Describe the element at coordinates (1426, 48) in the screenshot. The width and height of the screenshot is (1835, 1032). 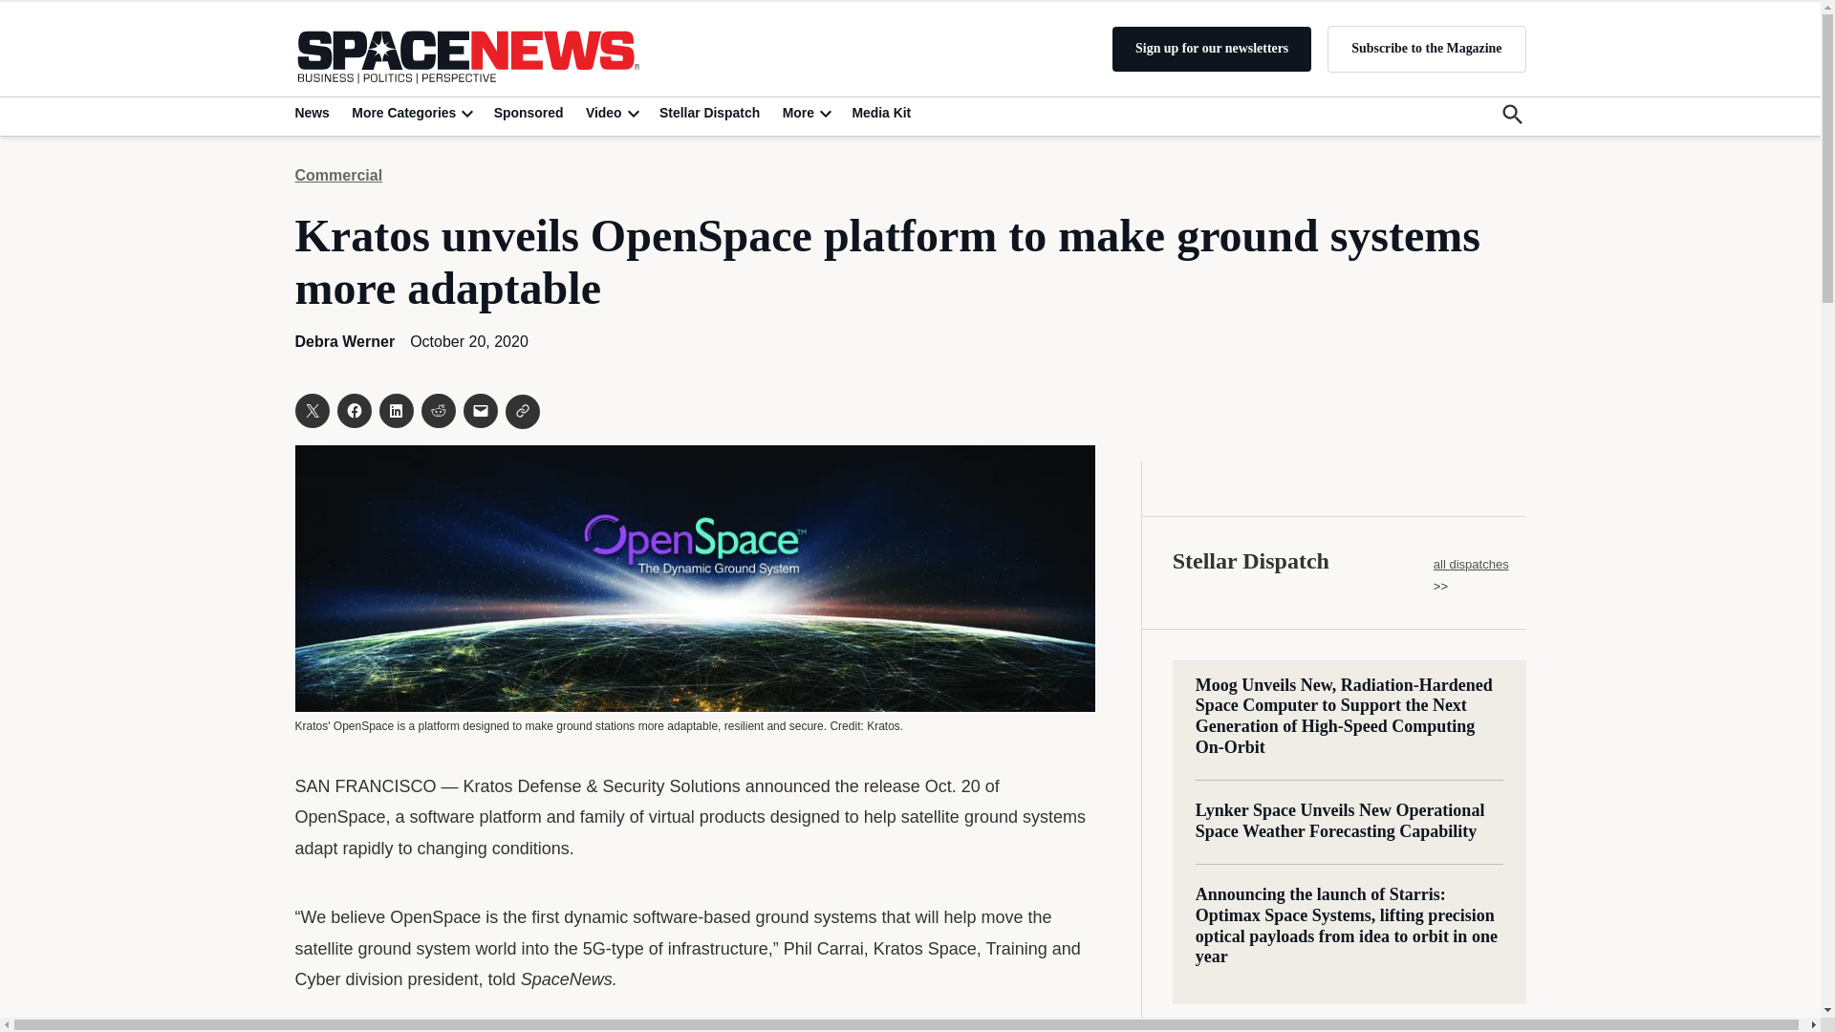
I see `Subscribe to the Magazine` at that location.